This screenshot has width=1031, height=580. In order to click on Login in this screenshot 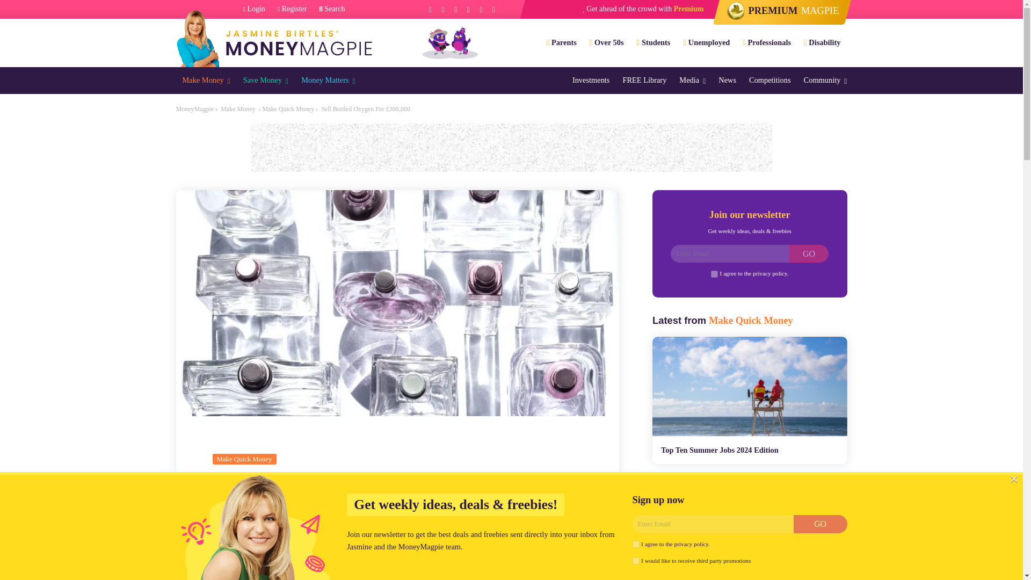, I will do `click(254, 9)`.